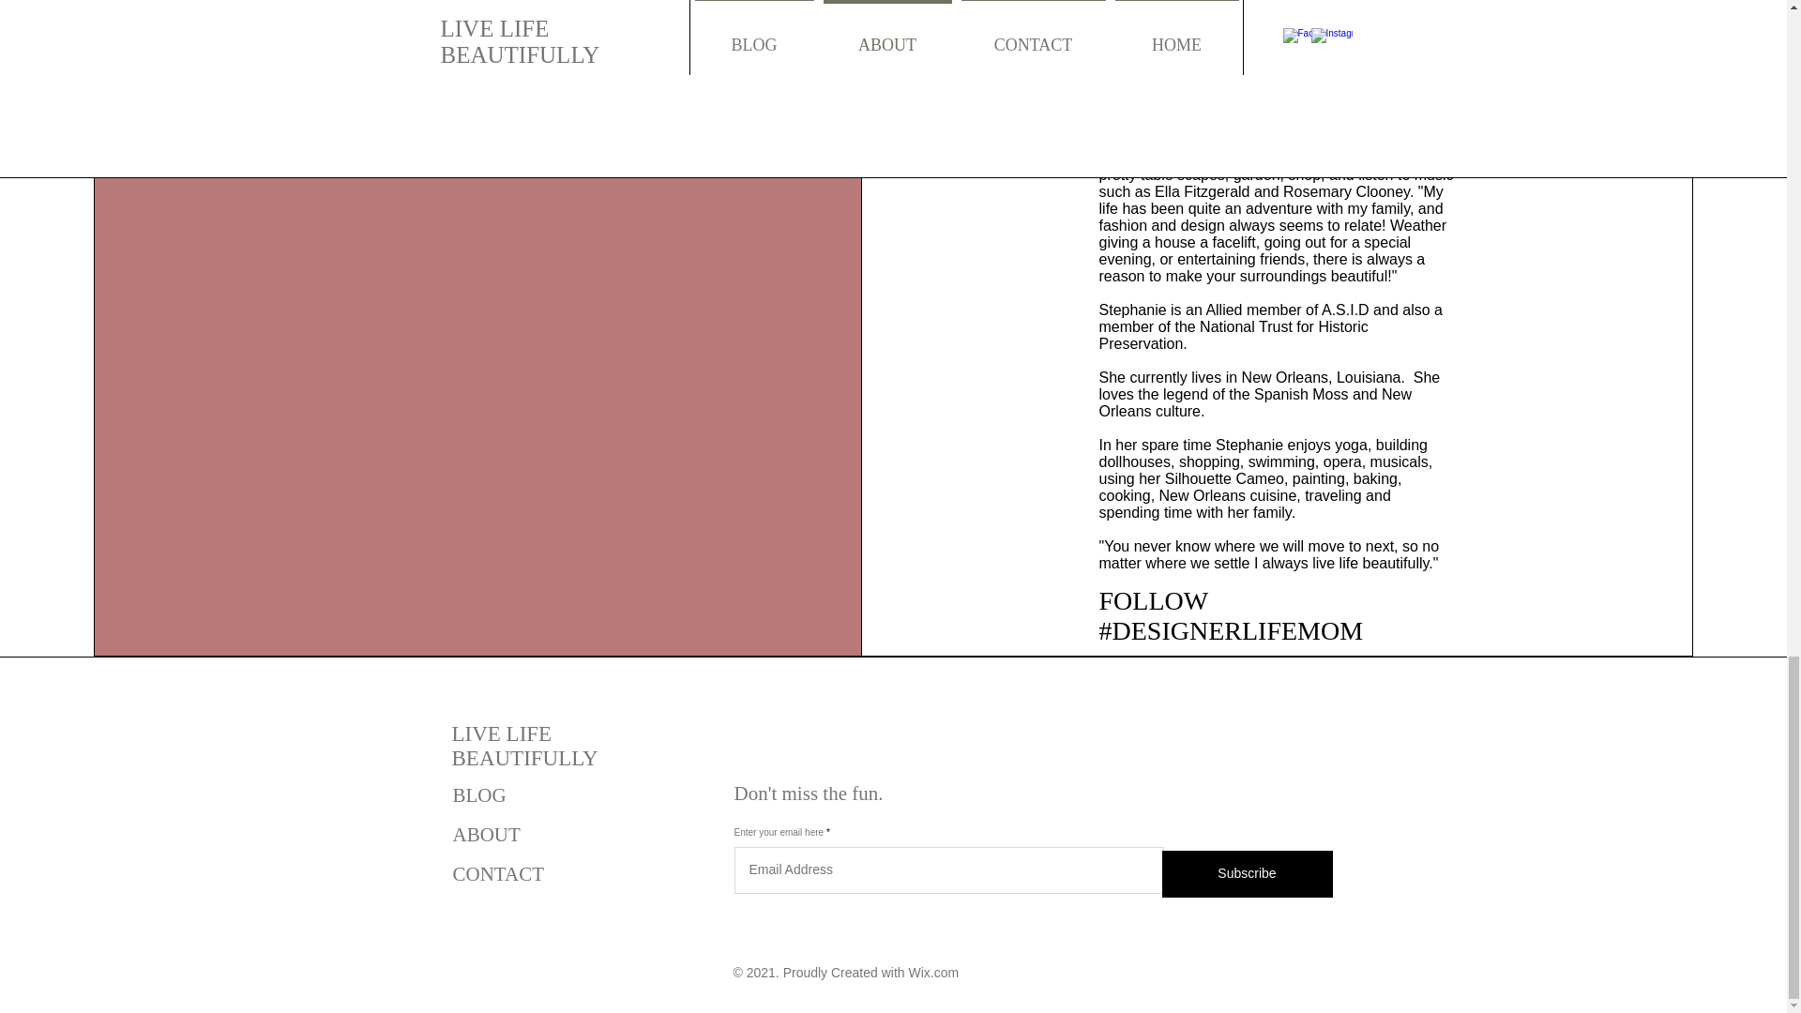  What do you see at coordinates (1247, 874) in the screenshot?
I see `Subscribe` at bounding box center [1247, 874].